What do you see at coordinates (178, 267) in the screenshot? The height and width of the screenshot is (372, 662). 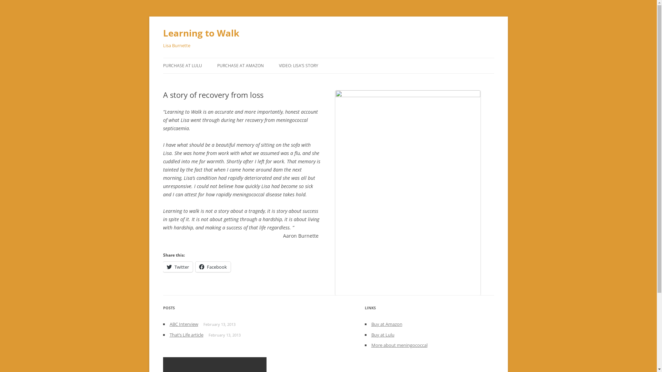 I see `Twitter` at bounding box center [178, 267].